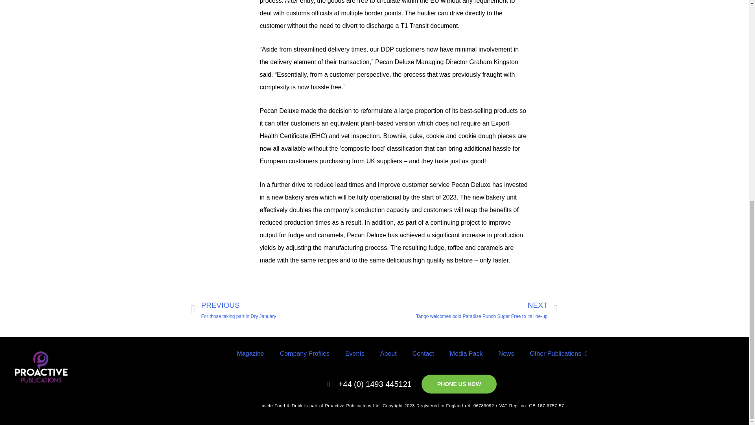  What do you see at coordinates (355, 353) in the screenshot?
I see `Events` at bounding box center [355, 353].